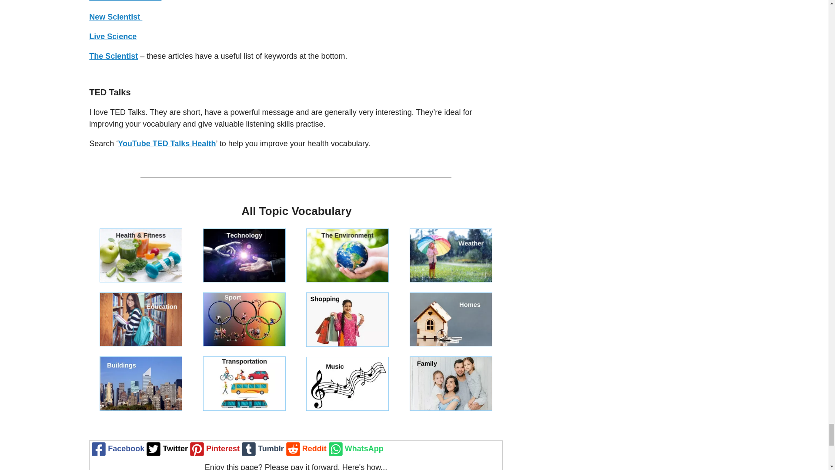  I want to click on YouTube TED Talks Health, so click(166, 144).